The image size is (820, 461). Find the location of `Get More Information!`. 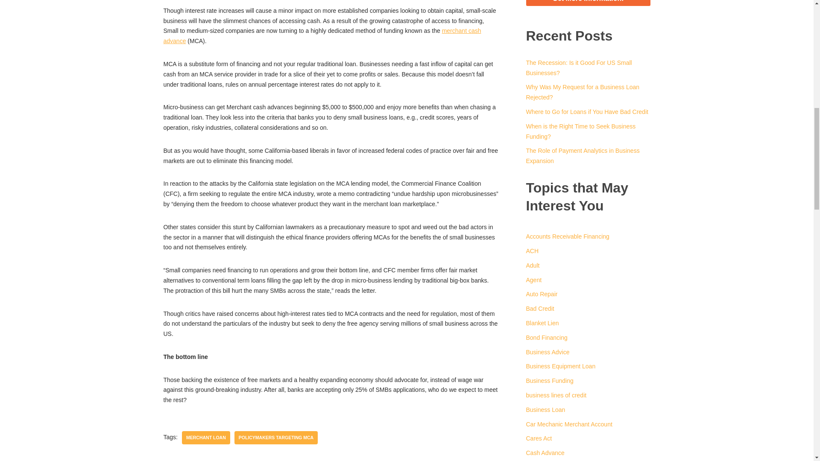

Get More Information! is located at coordinates (588, 3).